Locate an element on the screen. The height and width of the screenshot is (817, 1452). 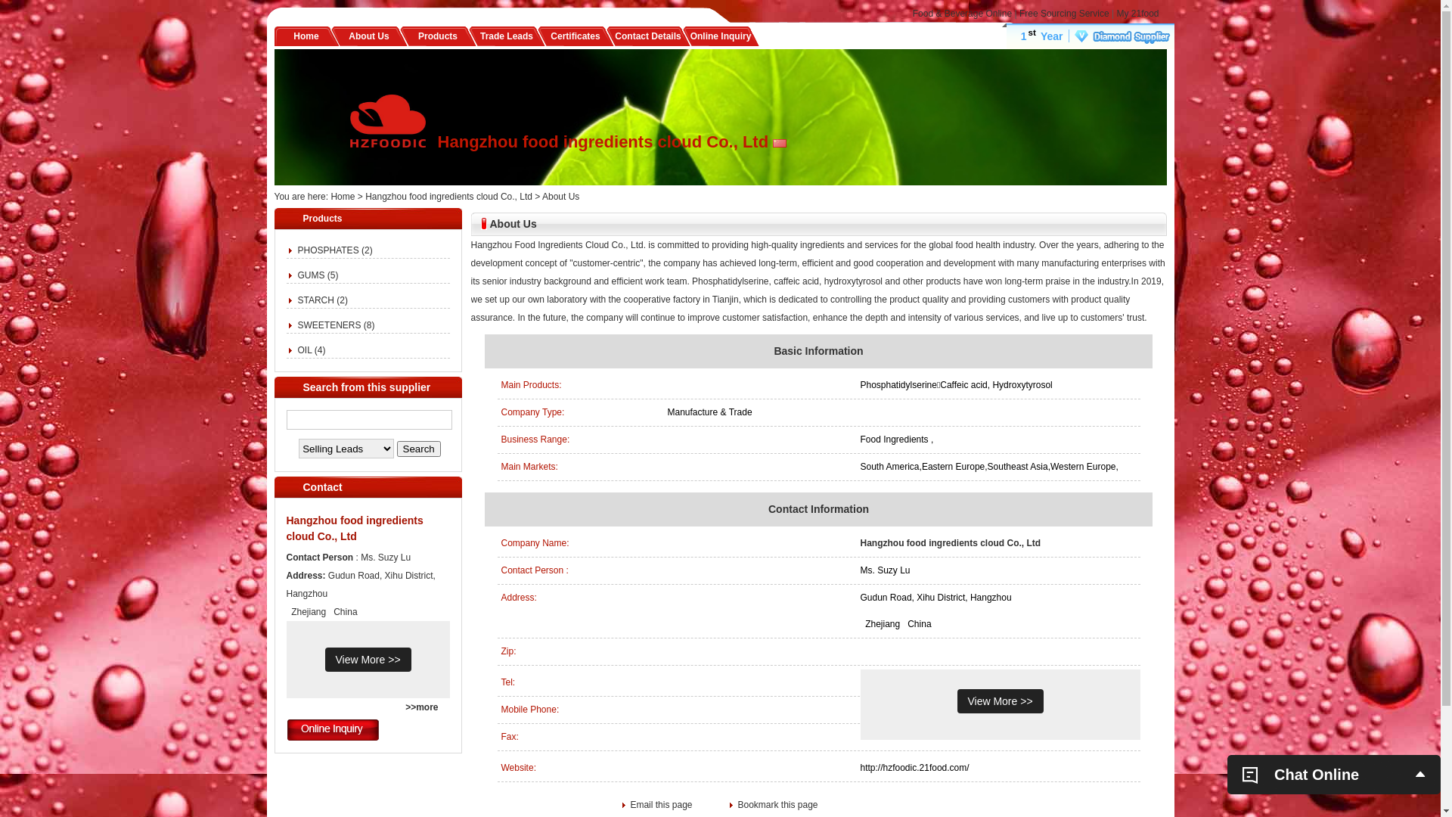
Certificates is located at coordinates (575, 36).